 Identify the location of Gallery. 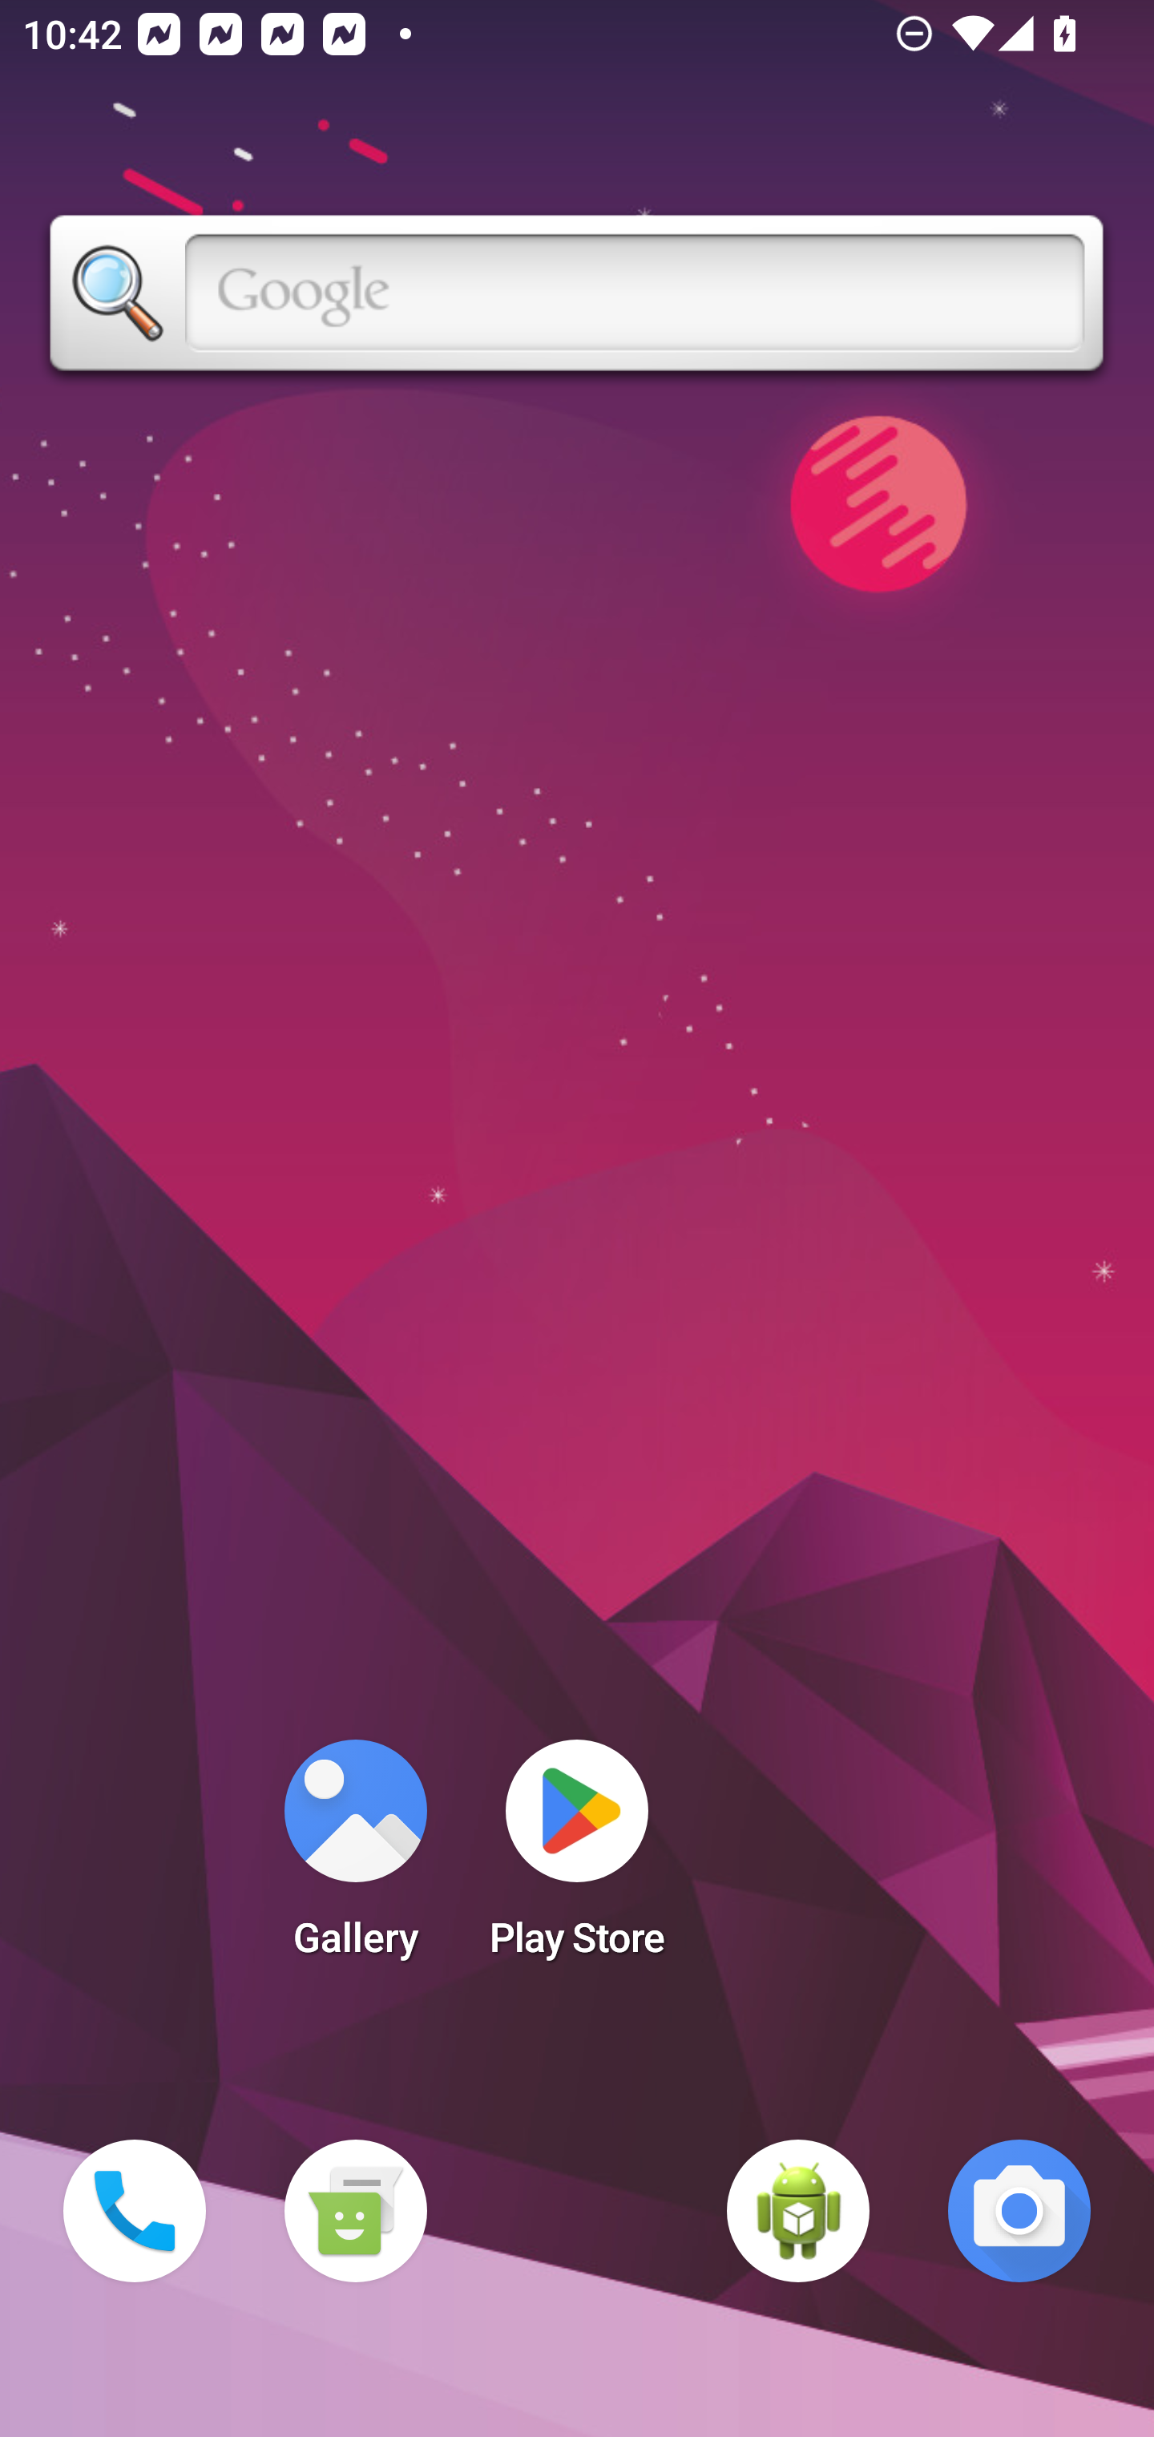
(355, 1858).